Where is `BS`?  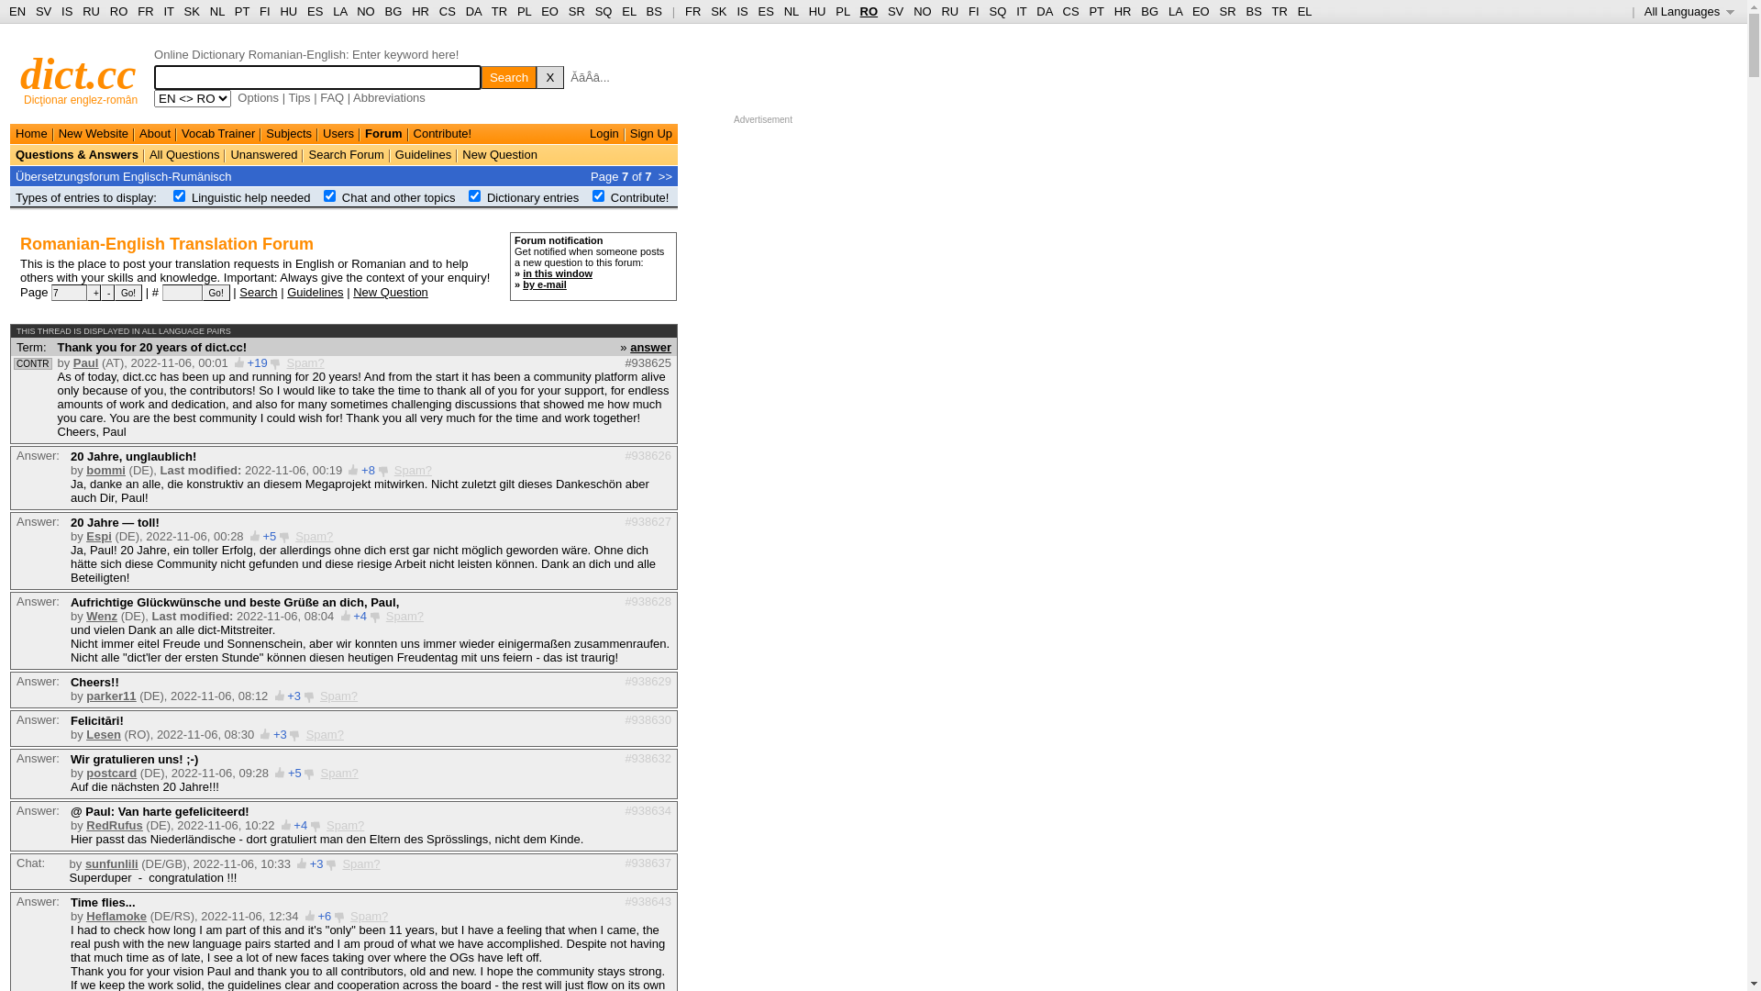 BS is located at coordinates (1253, 11).